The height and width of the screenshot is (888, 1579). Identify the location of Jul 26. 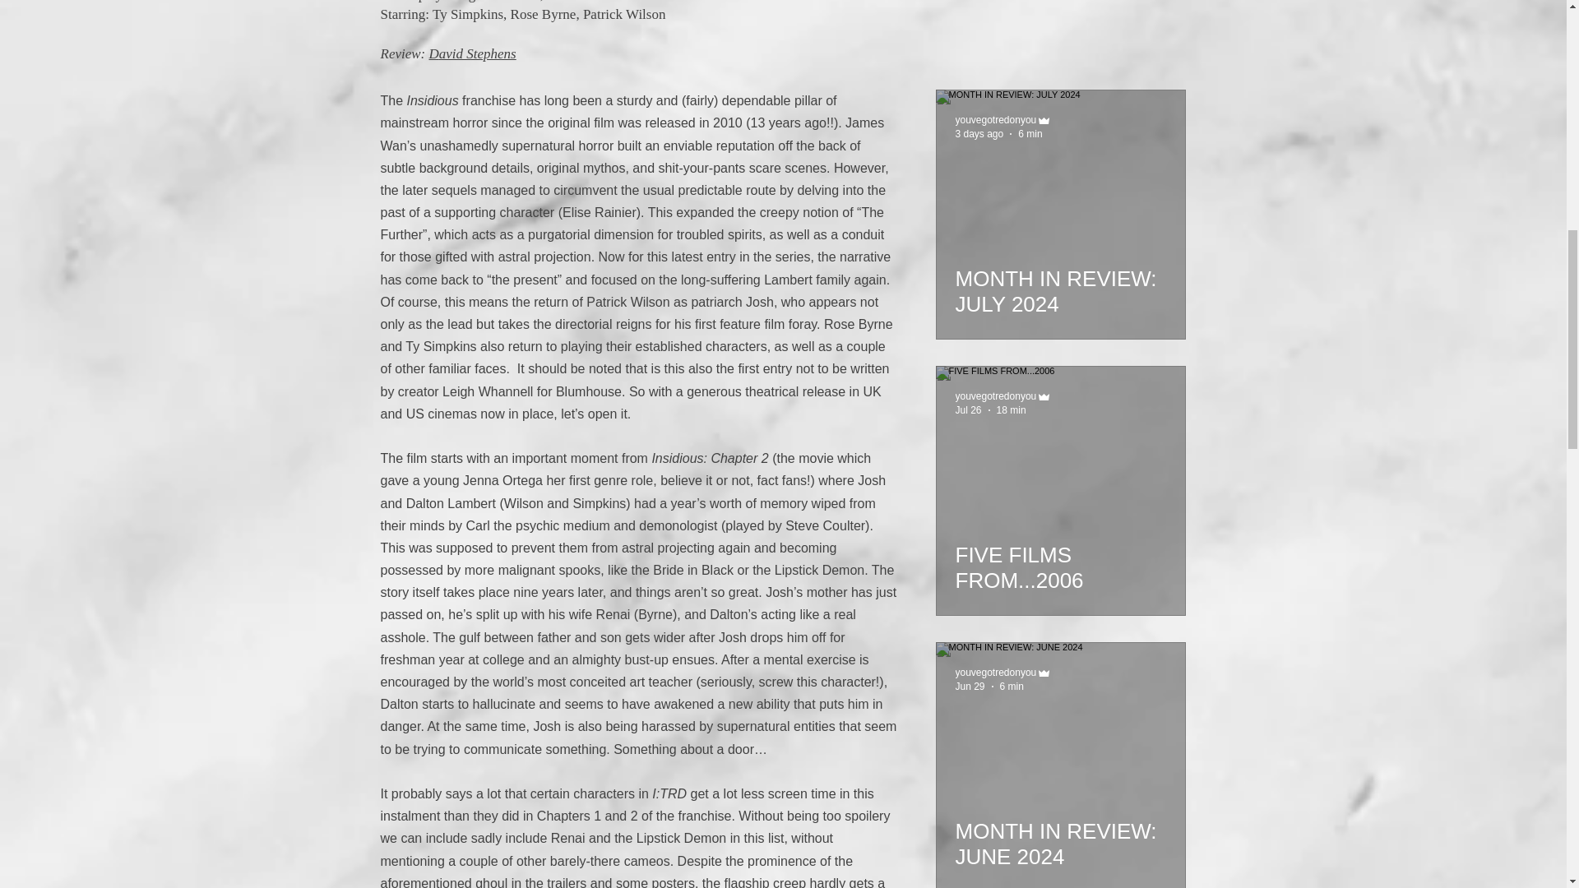
(969, 410).